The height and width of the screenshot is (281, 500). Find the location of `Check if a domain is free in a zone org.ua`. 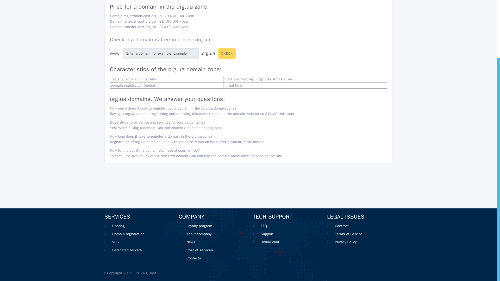

Check if a domain is free in a zone org.ua is located at coordinates (160, 40).